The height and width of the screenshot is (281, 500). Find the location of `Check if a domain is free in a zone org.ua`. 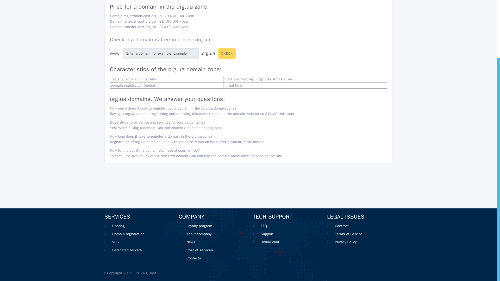

Check if a domain is free in a zone org.ua is located at coordinates (160, 40).